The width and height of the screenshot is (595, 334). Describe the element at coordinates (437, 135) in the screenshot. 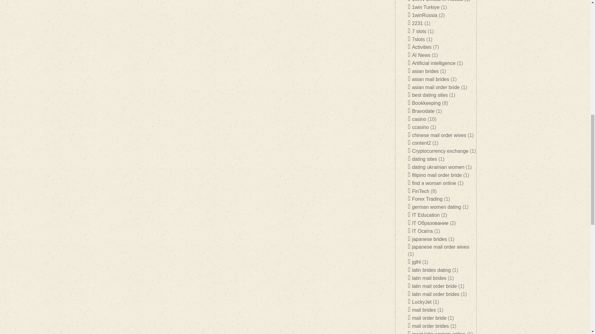

I see `chinese mail order wives` at that location.